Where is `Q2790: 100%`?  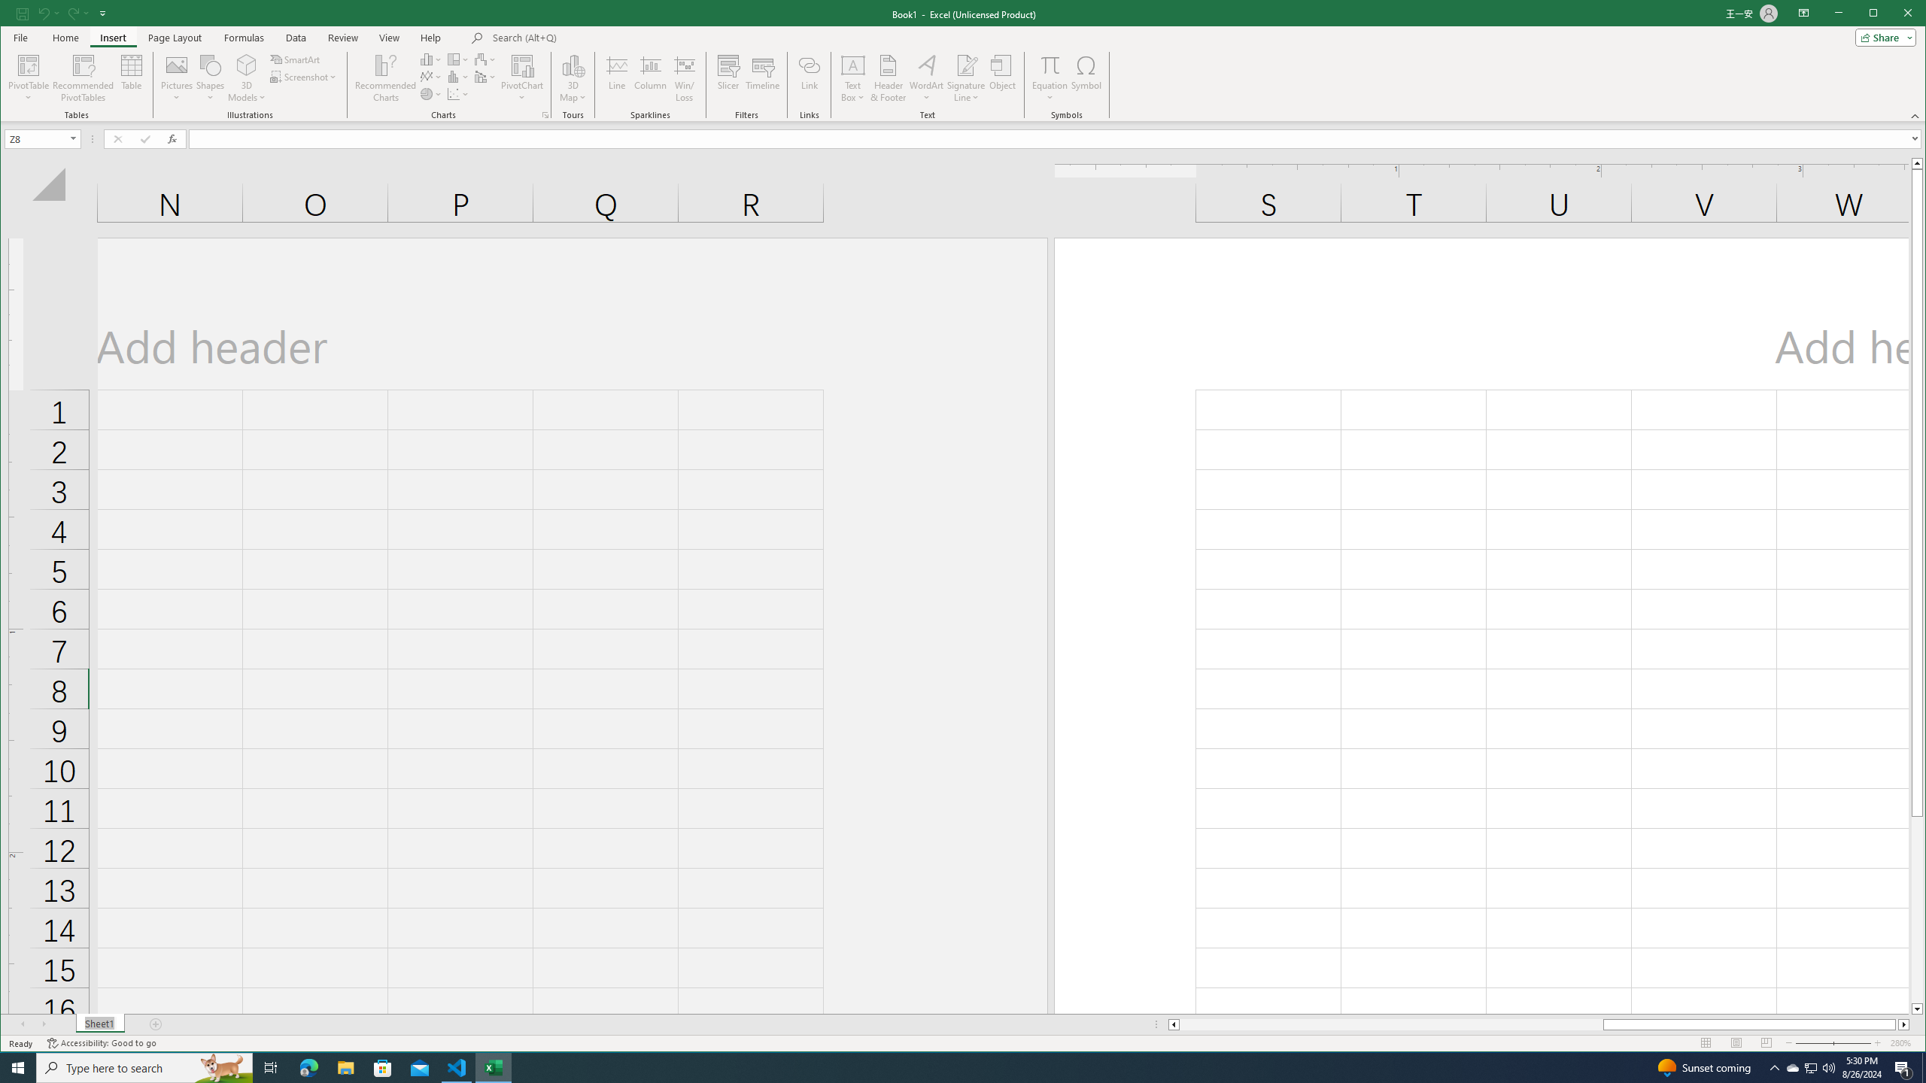
Q2790: 100% is located at coordinates (1828, 1068).